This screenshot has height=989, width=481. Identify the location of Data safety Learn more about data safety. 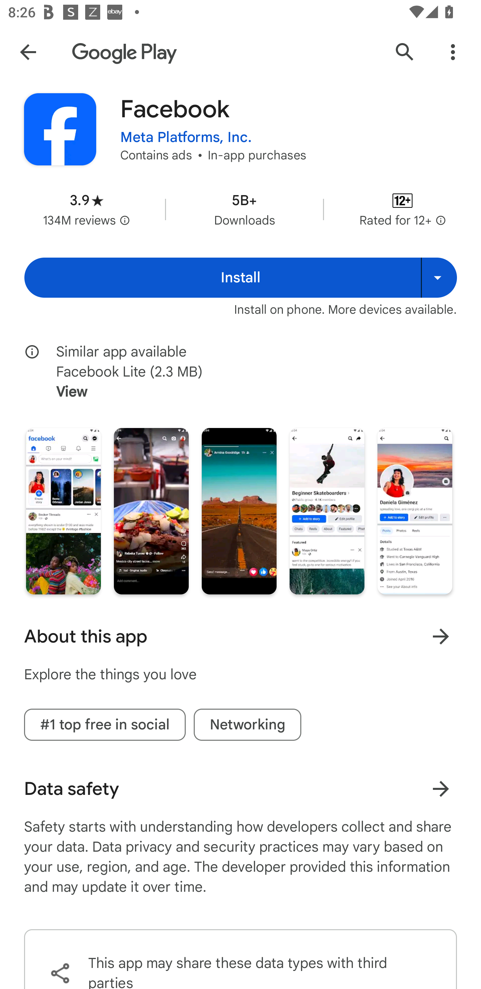
(240, 789).